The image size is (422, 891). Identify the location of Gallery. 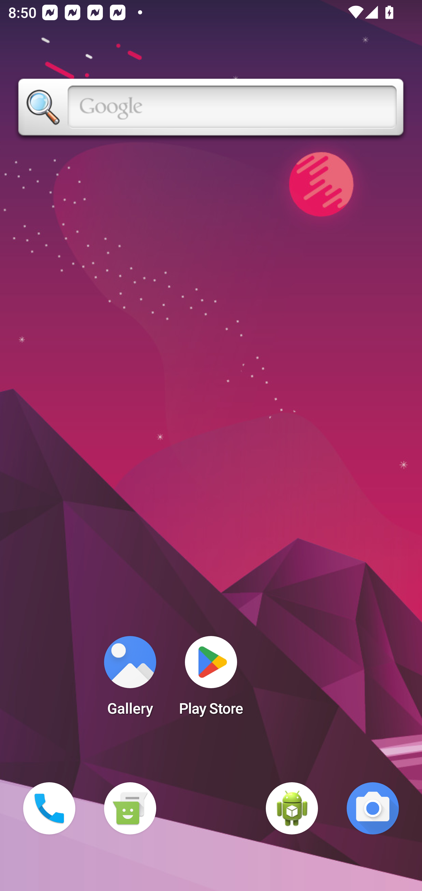
(130, 679).